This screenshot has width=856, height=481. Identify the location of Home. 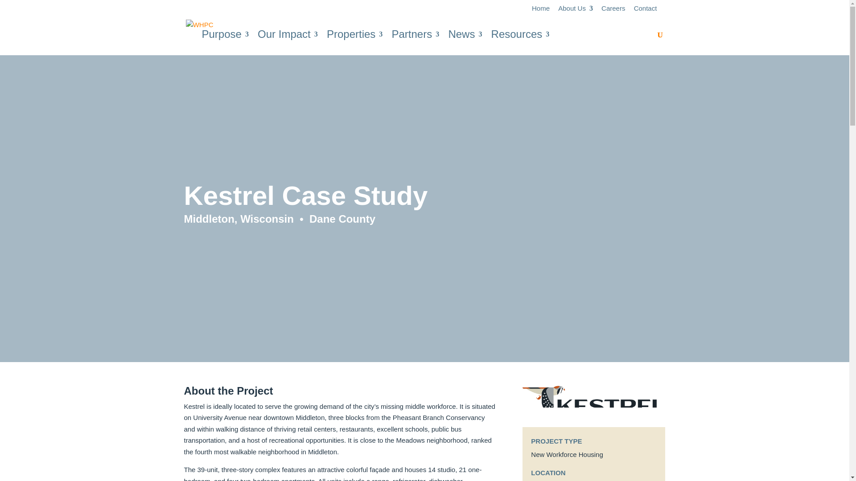
(540, 10).